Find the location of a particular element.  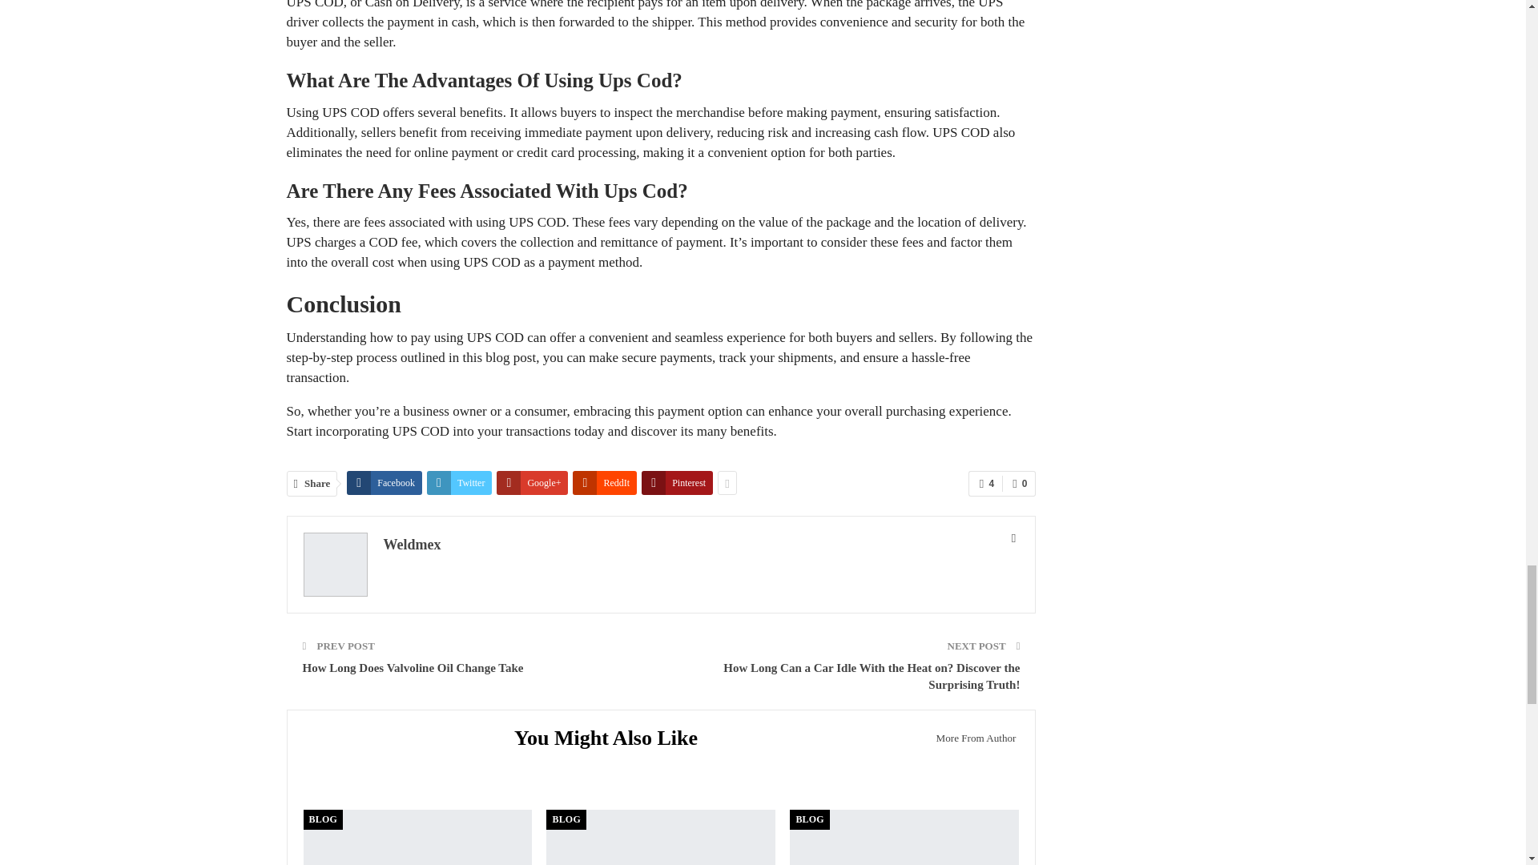

Facebook is located at coordinates (384, 482).